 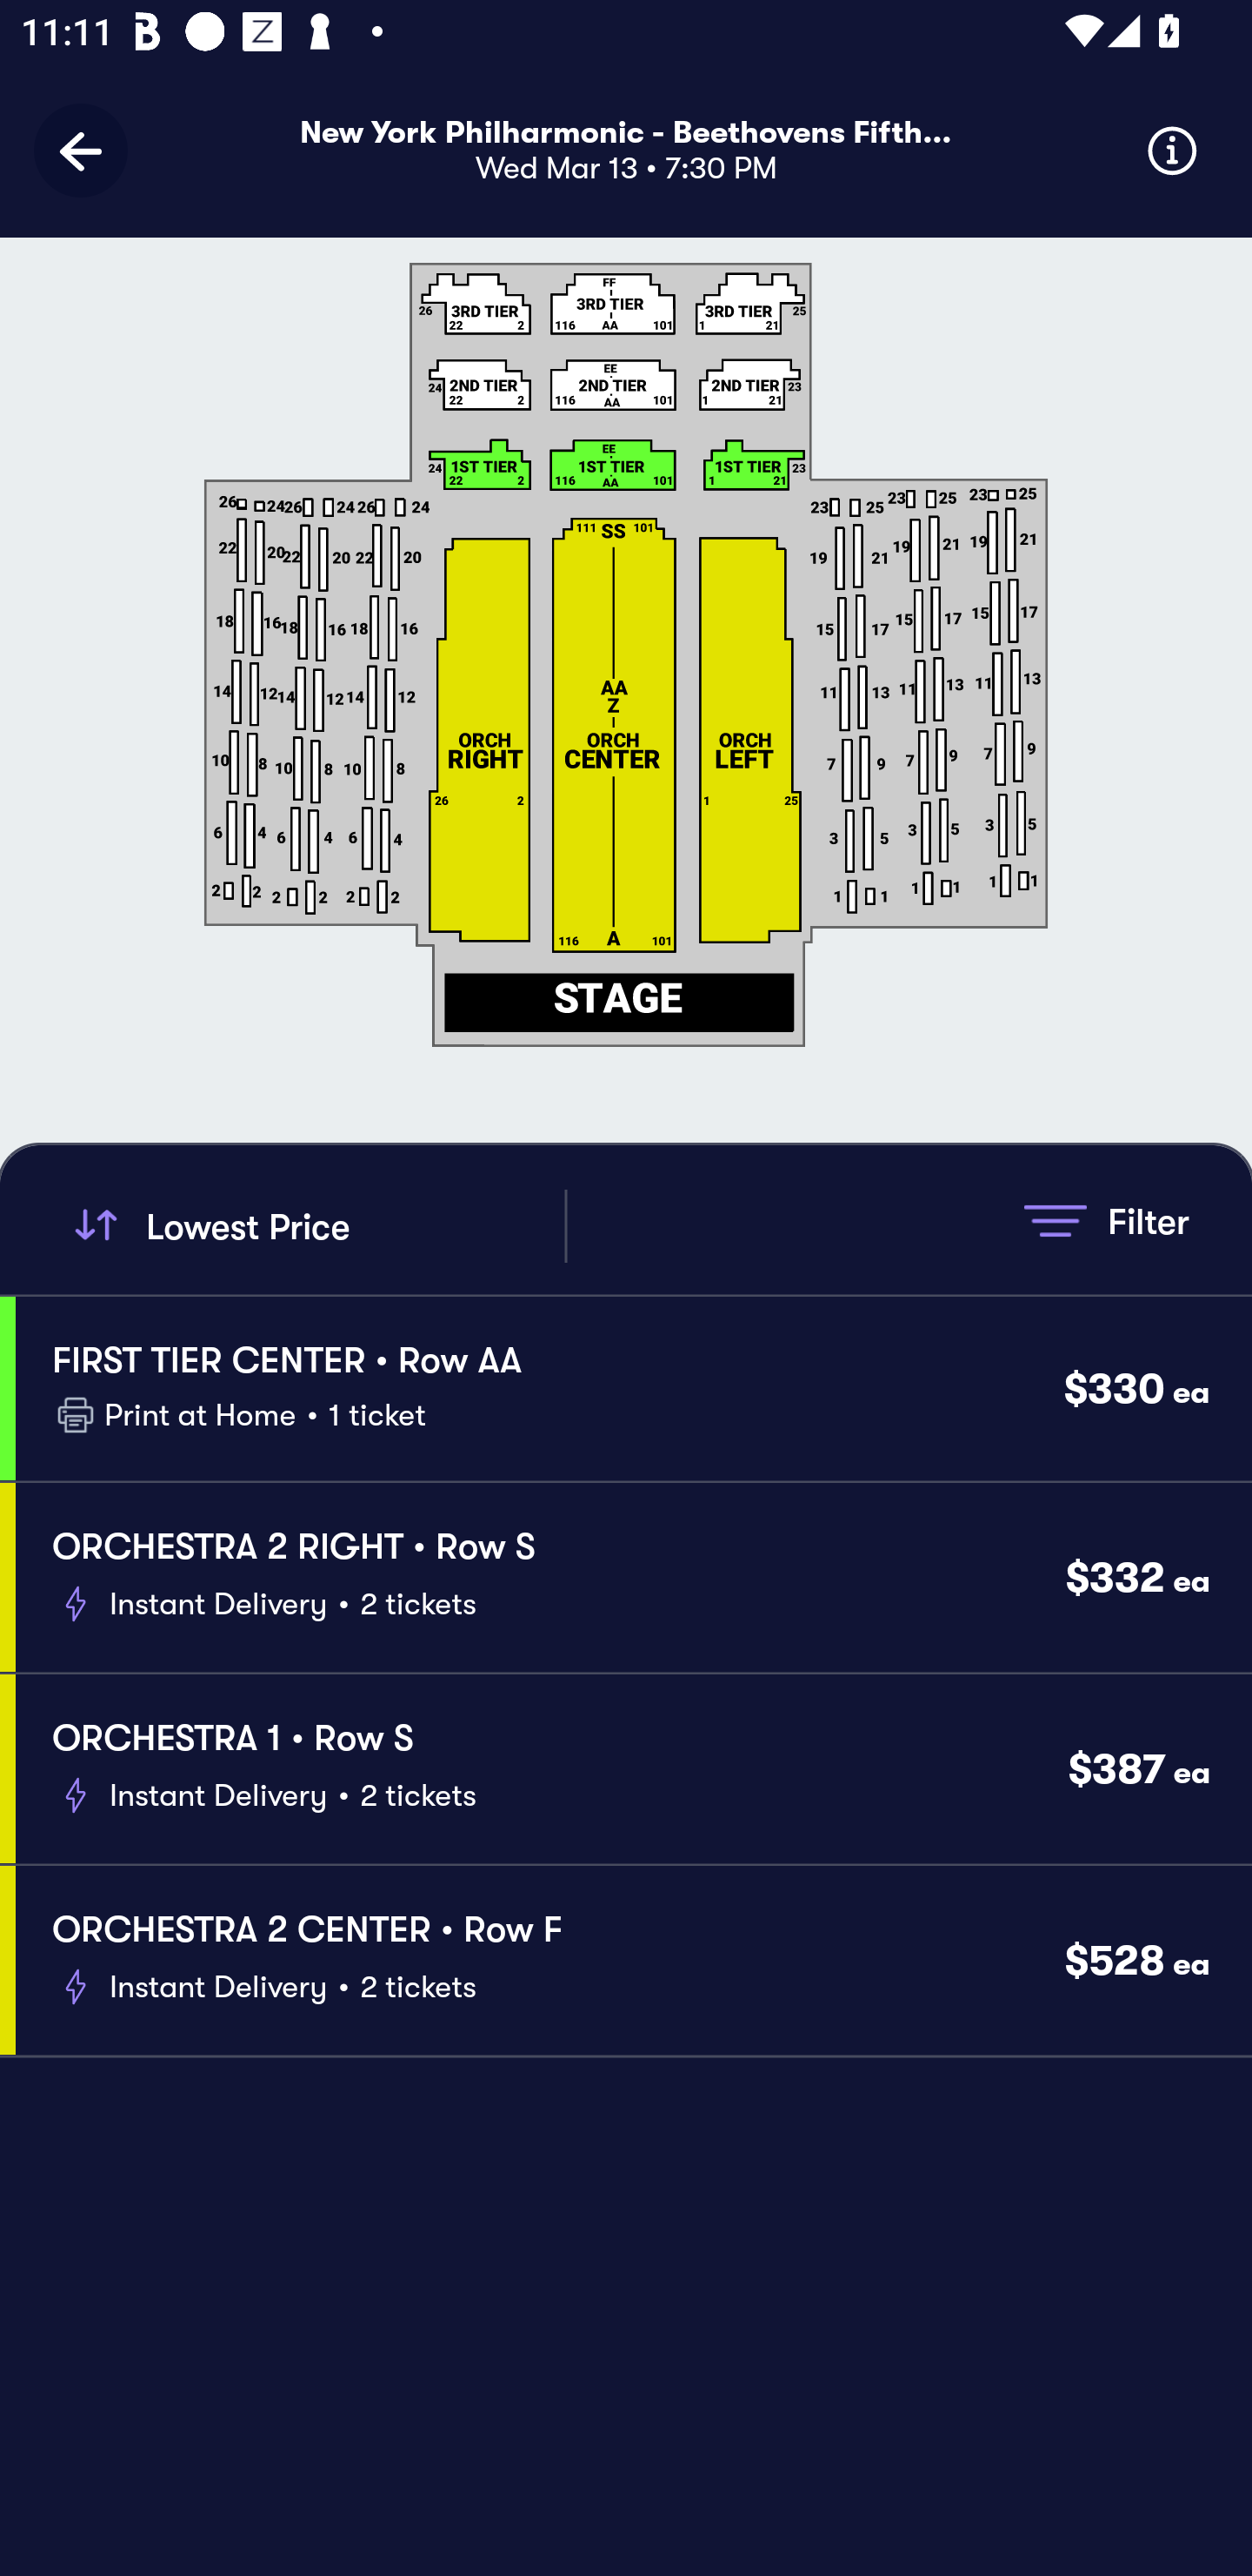 I want to click on Lowest Price, so click(x=315, y=1225).